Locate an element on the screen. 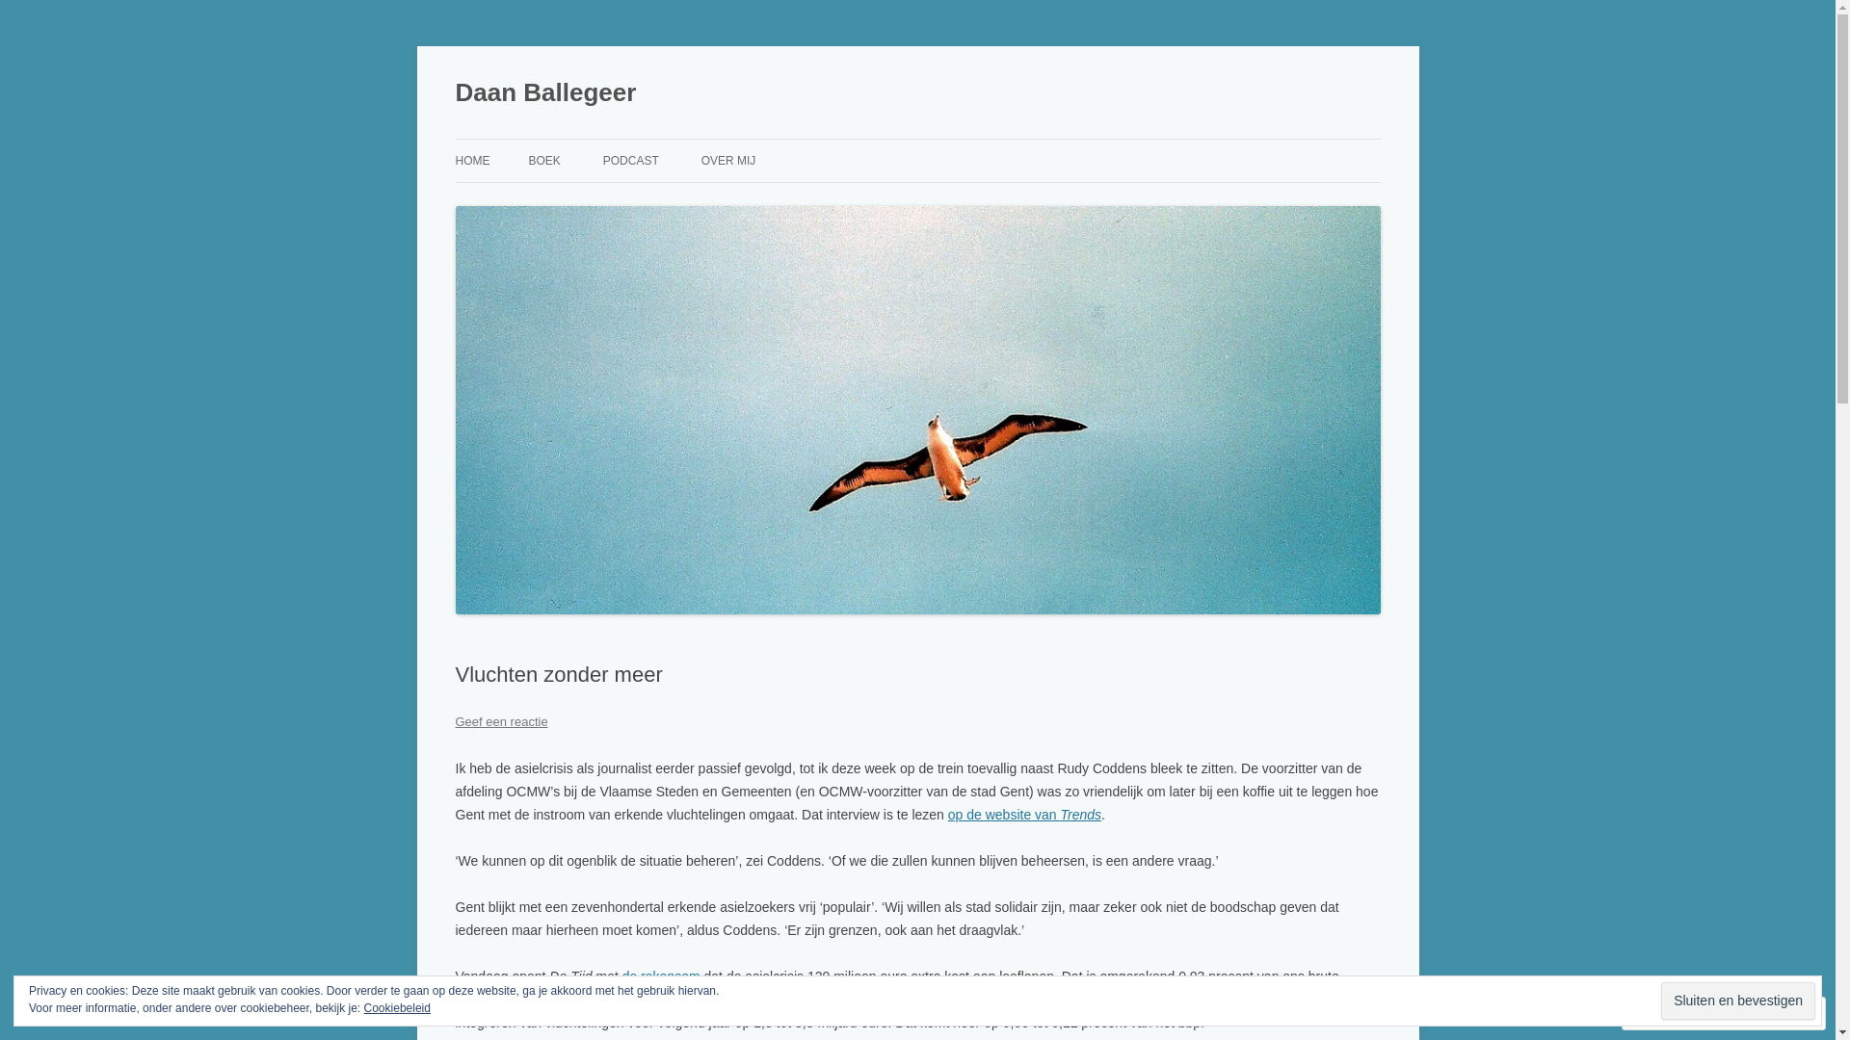 Image resolution: width=1850 pixels, height=1040 pixels. HOME is located at coordinates (472, 161).